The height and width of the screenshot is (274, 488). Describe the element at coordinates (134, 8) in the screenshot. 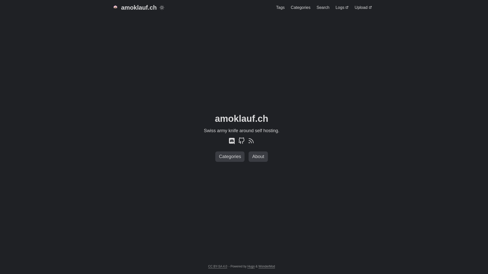

I see `amoklauf.ch` at that location.